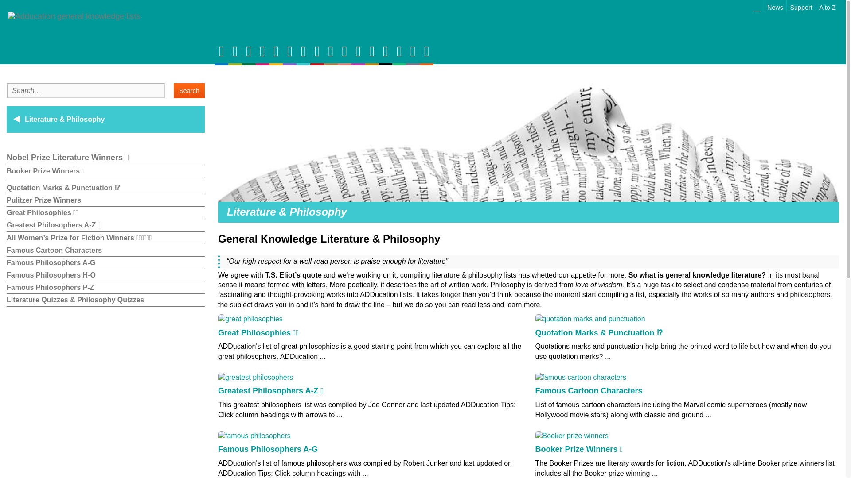 The width and height of the screenshot is (851, 478). Describe the element at coordinates (105, 200) in the screenshot. I see `Pulitzer Prize Winners` at that location.